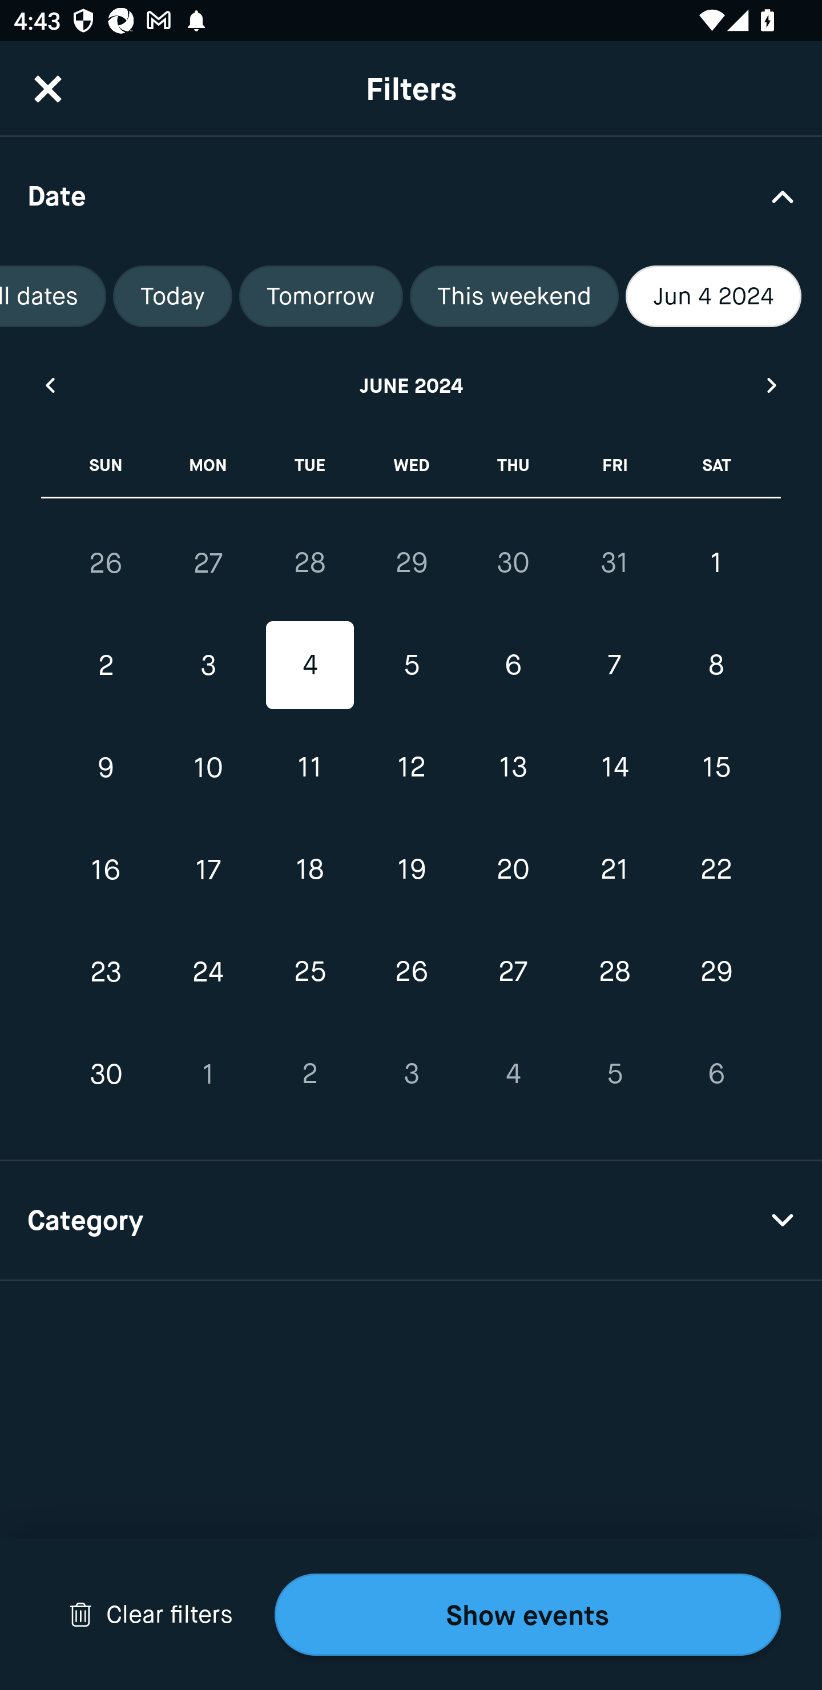  Describe the element at coordinates (309, 1073) in the screenshot. I see `2` at that location.